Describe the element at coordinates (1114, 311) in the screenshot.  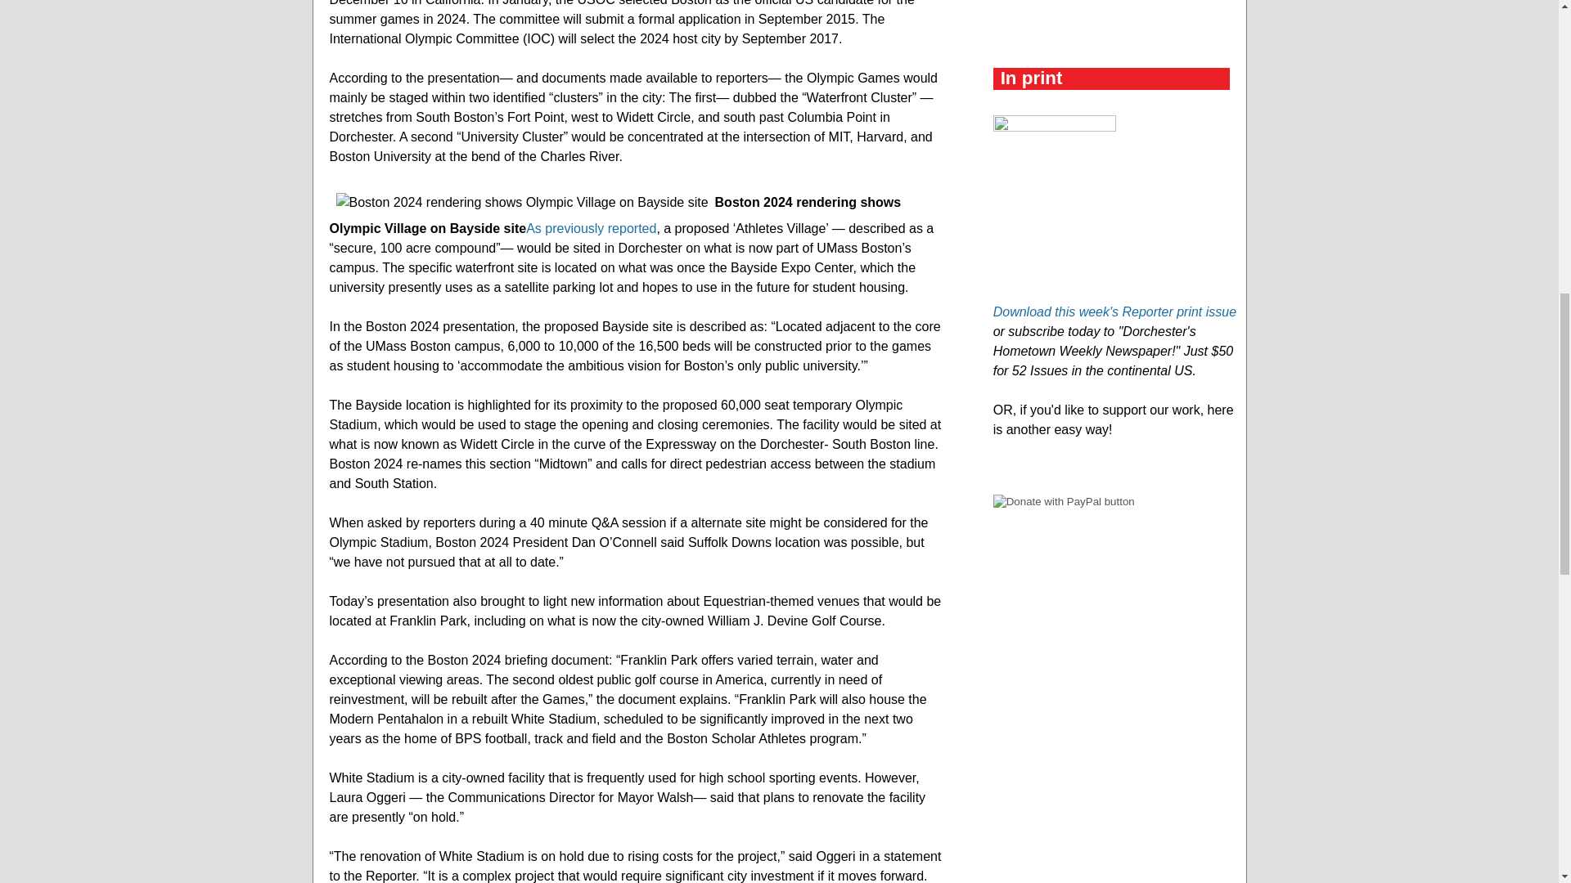
I see `Download this week's Reporter print issue` at that location.